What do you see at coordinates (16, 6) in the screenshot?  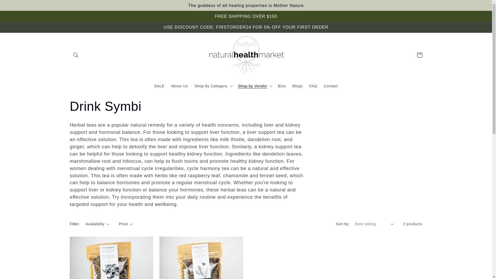 I see `Skip to content` at bounding box center [16, 6].